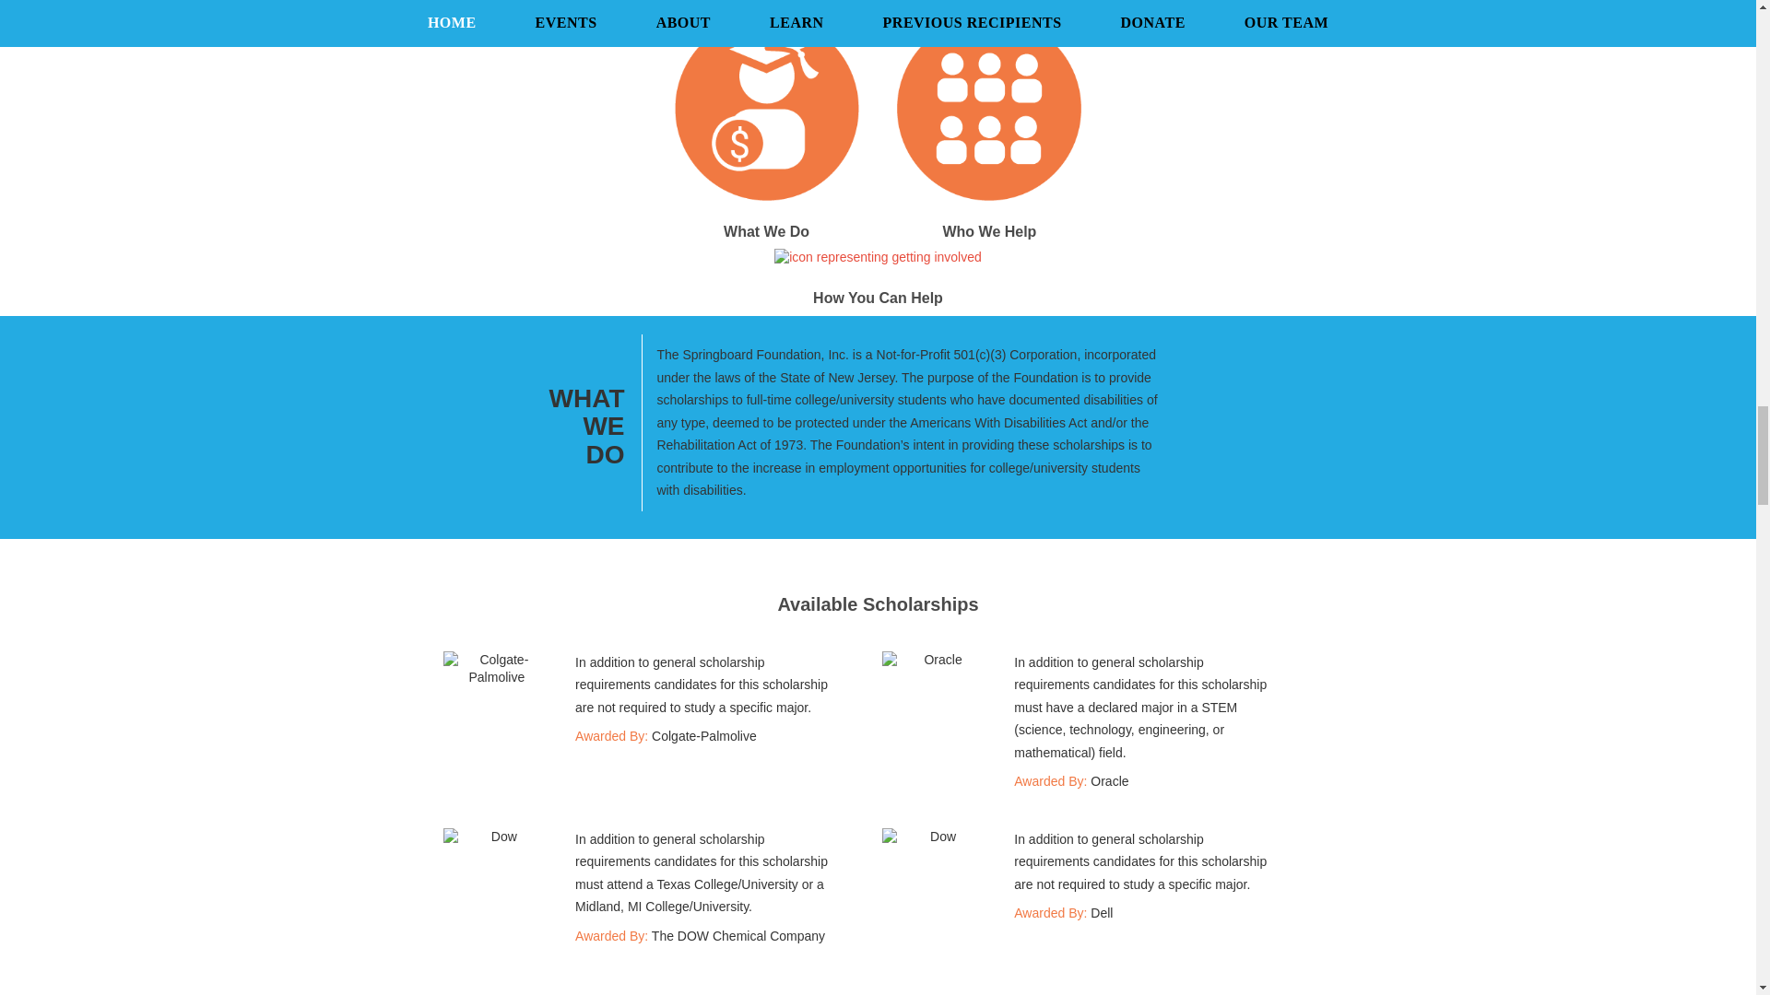 Image resolution: width=1770 pixels, height=995 pixels. Describe the element at coordinates (989, 170) in the screenshot. I see `Who We Help` at that location.